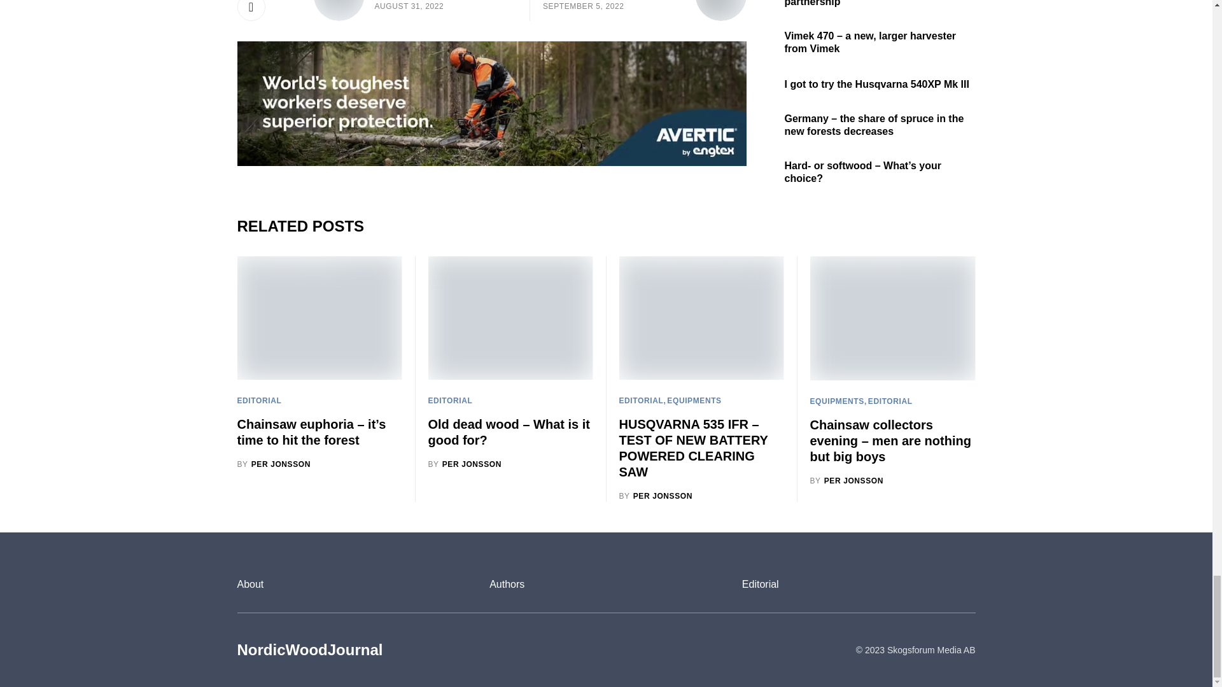 This screenshot has height=687, width=1222. I want to click on View all posts by Per Jonsson, so click(274, 464).